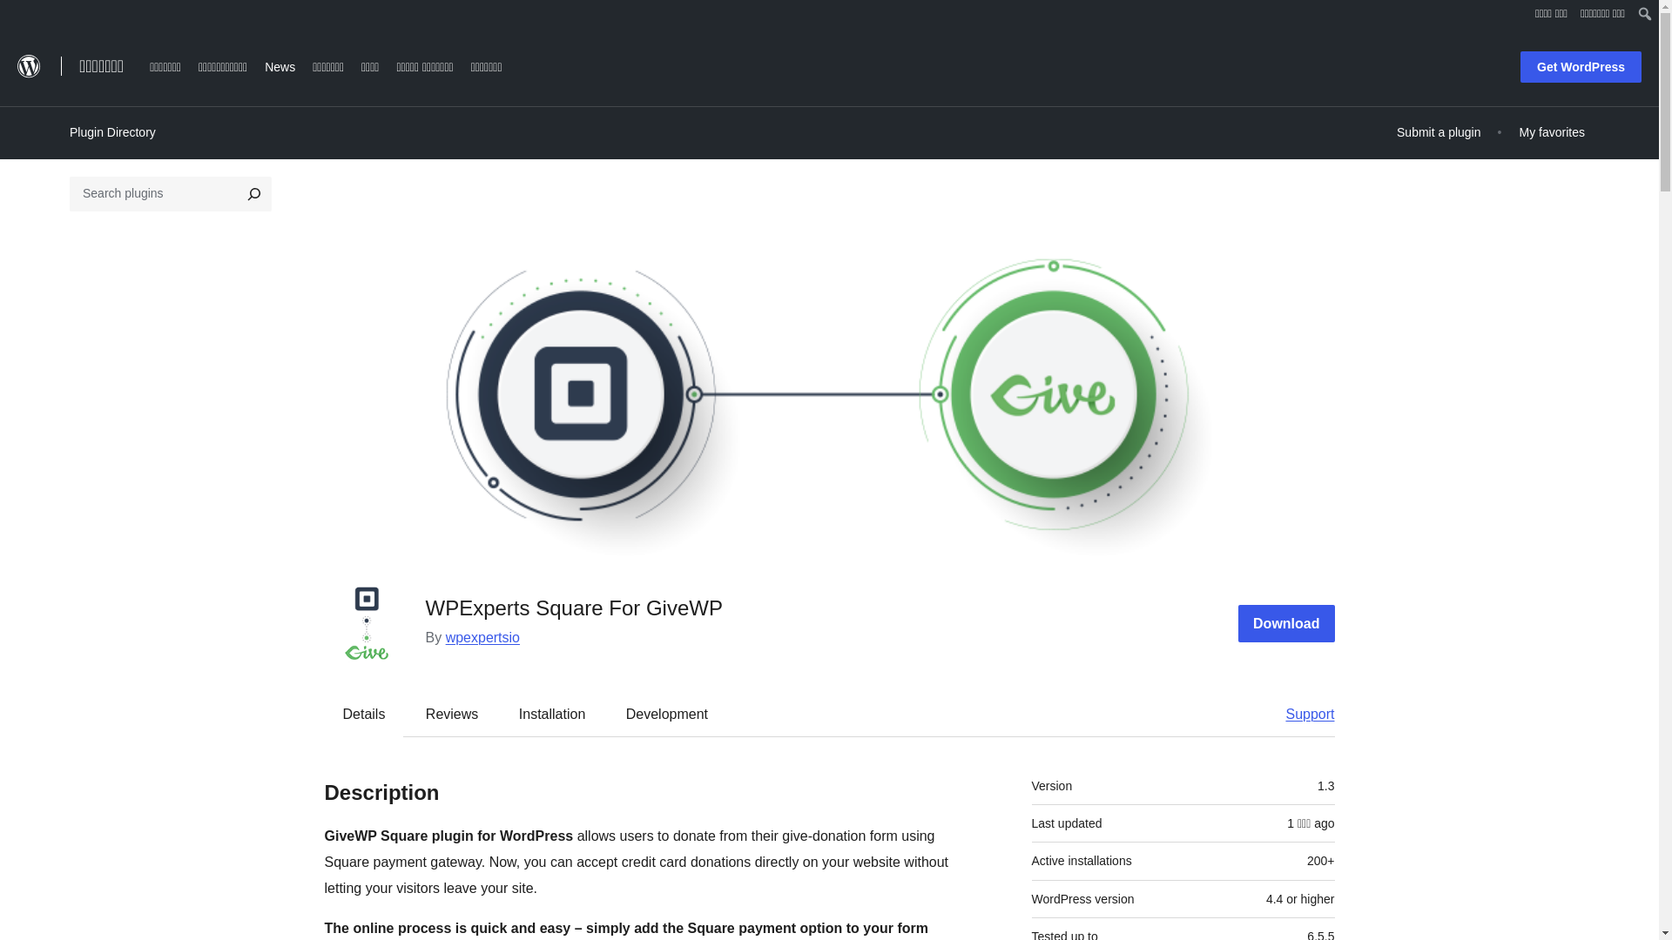 The height and width of the screenshot is (940, 1672). I want to click on Development, so click(667, 714).